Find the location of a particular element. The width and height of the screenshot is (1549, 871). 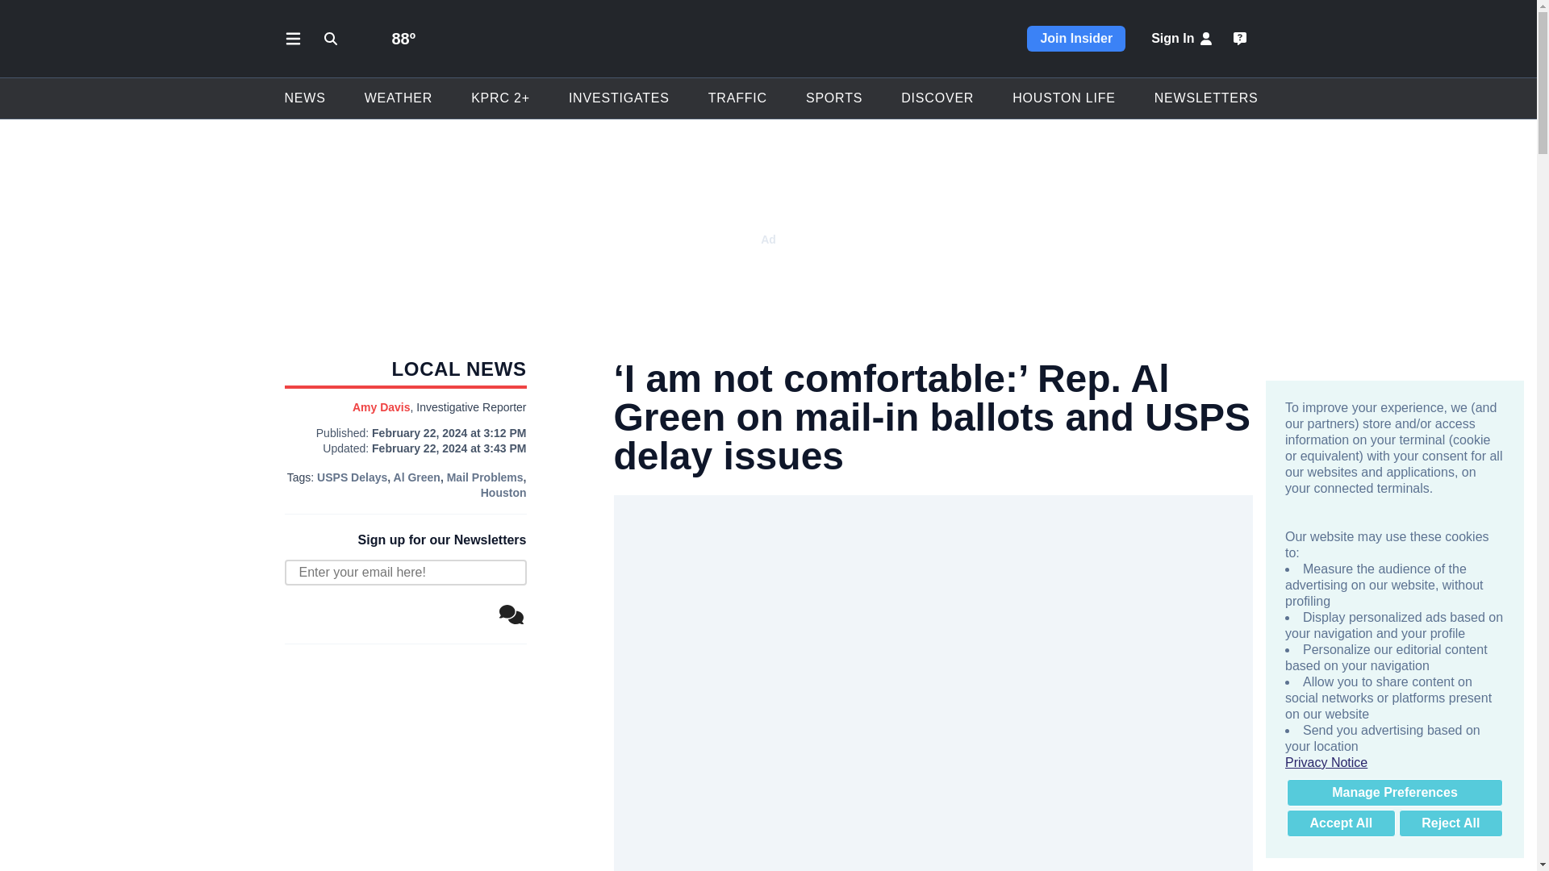

Privacy Notice is located at coordinates (1394, 763).